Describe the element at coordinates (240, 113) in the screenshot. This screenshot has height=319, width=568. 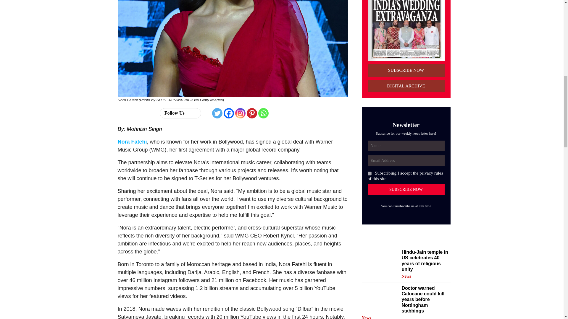
I see `Instagram` at that location.